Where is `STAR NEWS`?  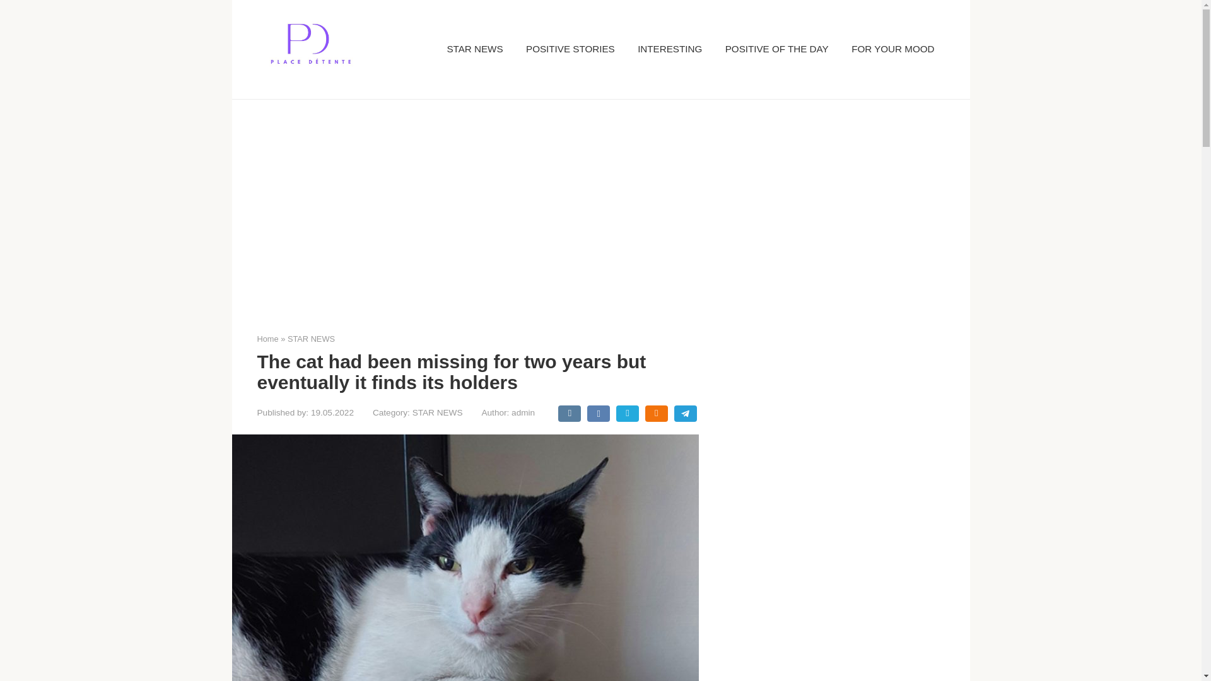 STAR NEWS is located at coordinates (312, 339).